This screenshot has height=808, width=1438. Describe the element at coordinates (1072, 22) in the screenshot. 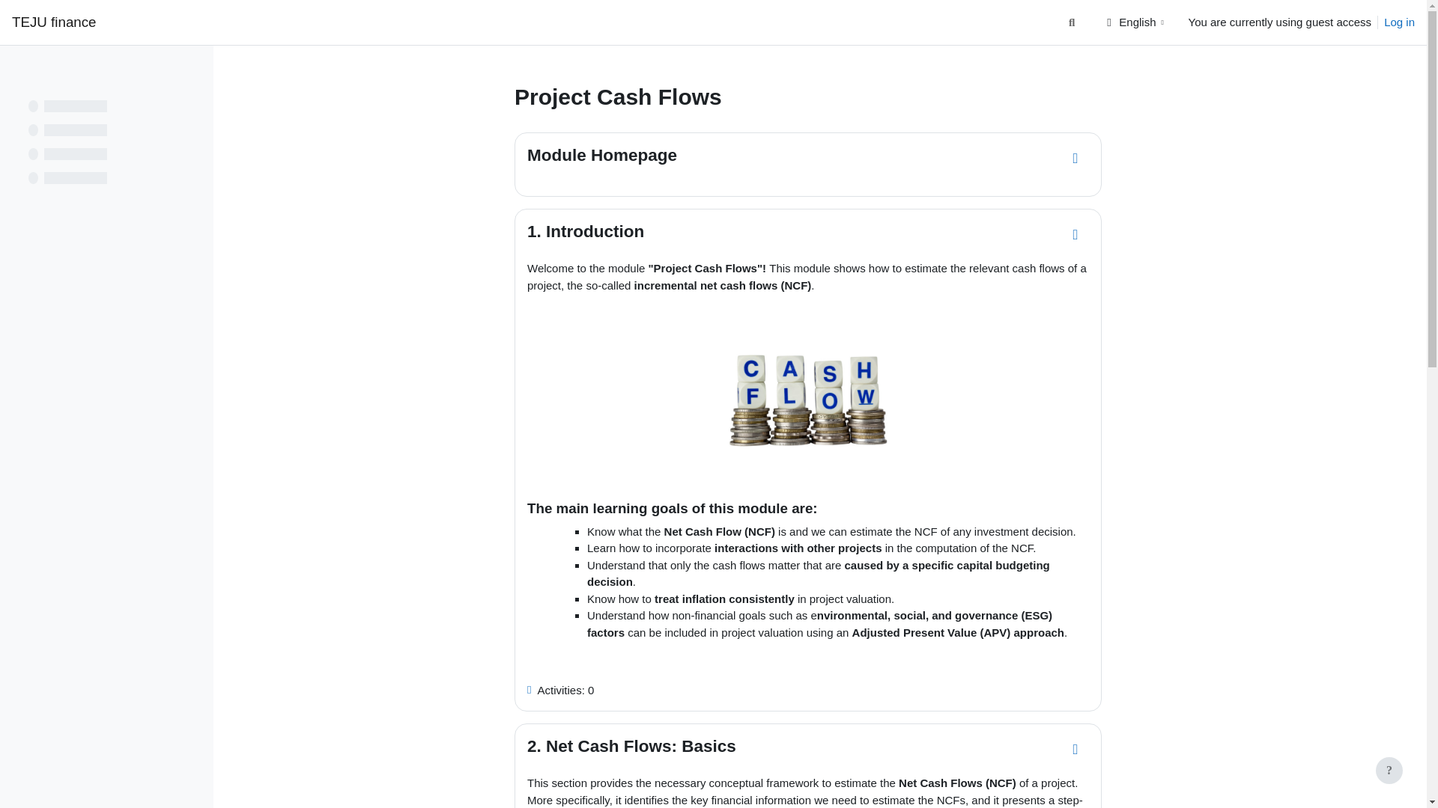

I see `Toggle search input` at that location.